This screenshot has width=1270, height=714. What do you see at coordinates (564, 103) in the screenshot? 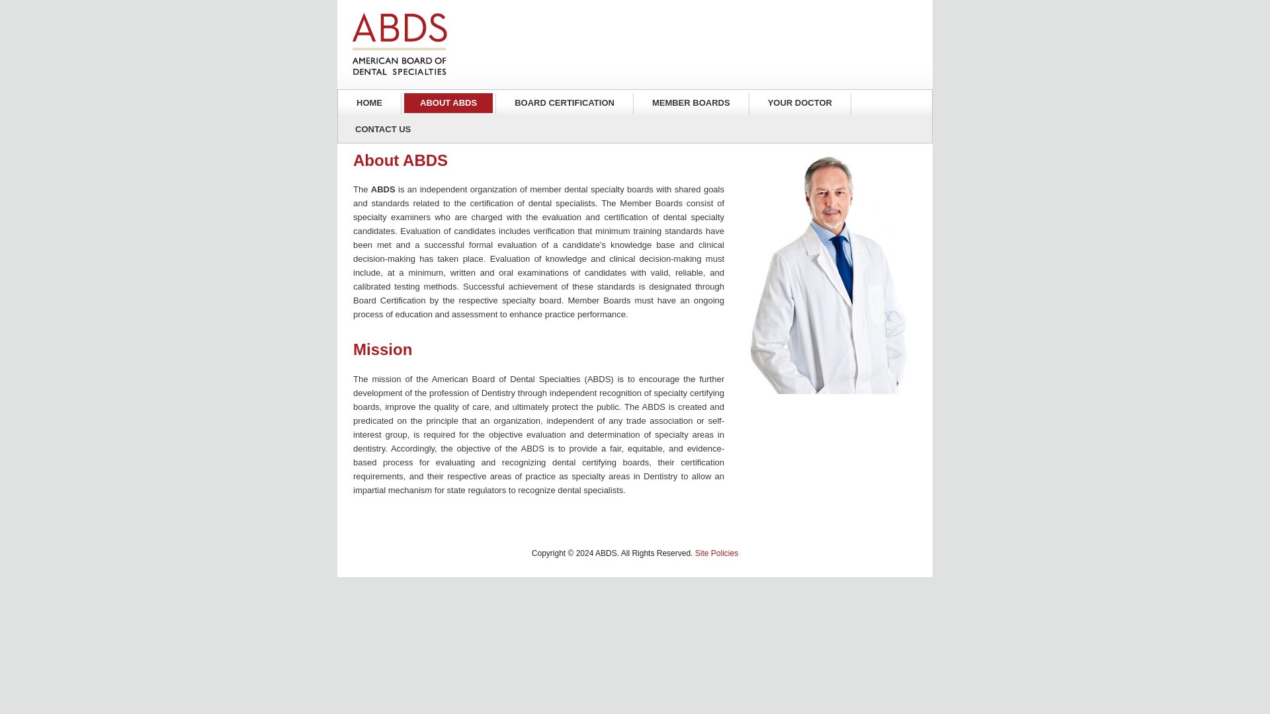
I see `BOARD CERTIFICATION` at bounding box center [564, 103].